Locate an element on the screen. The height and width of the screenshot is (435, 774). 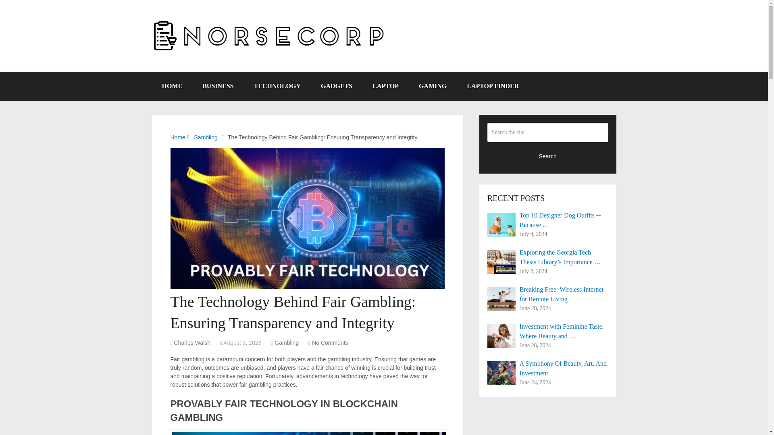
Gambling is located at coordinates (287, 342).